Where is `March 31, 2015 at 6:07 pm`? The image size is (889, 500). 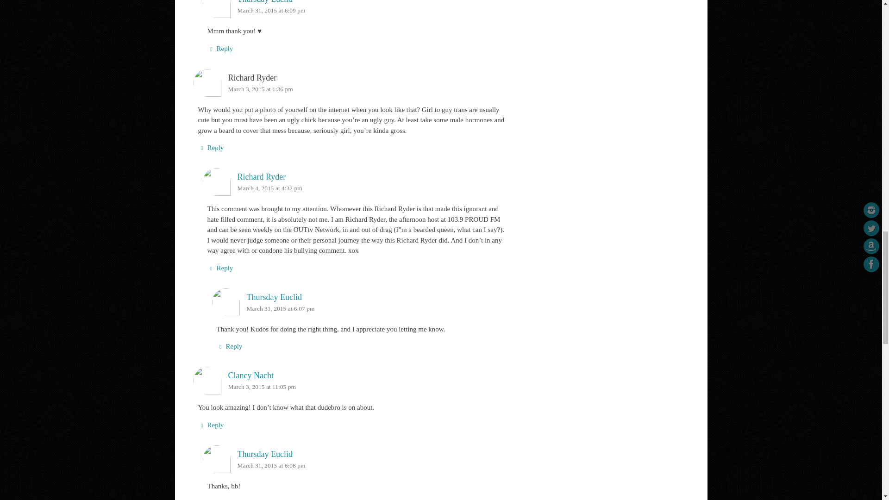
March 31, 2015 at 6:07 pm is located at coordinates (280, 308).